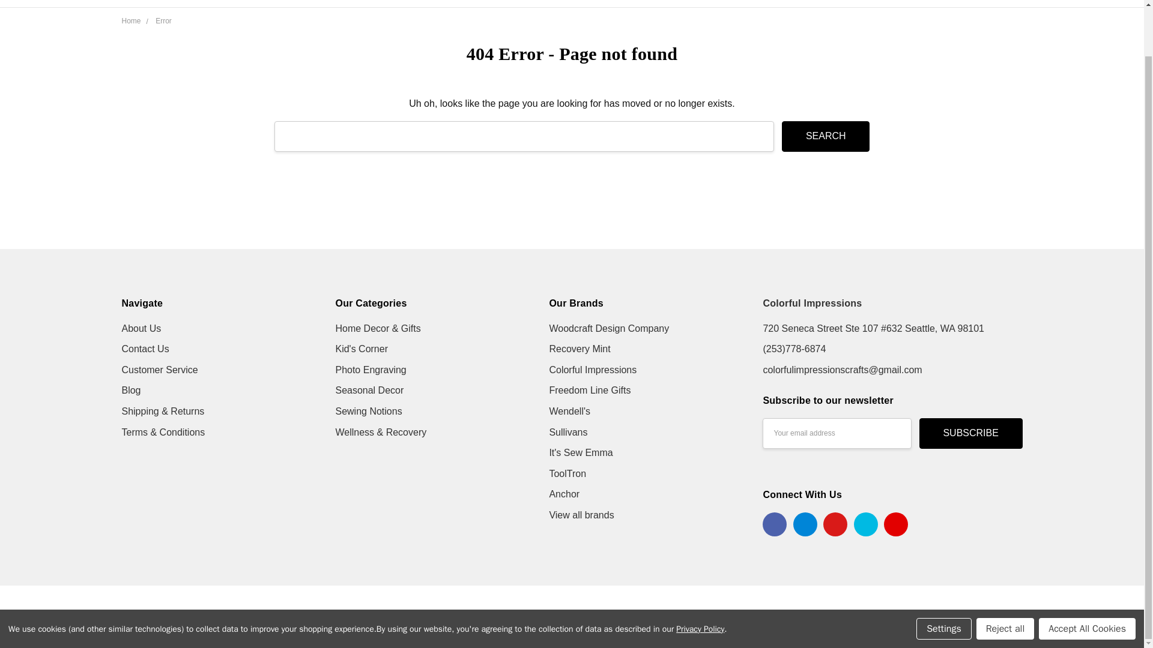  I want to click on HOME, so click(381, 4).